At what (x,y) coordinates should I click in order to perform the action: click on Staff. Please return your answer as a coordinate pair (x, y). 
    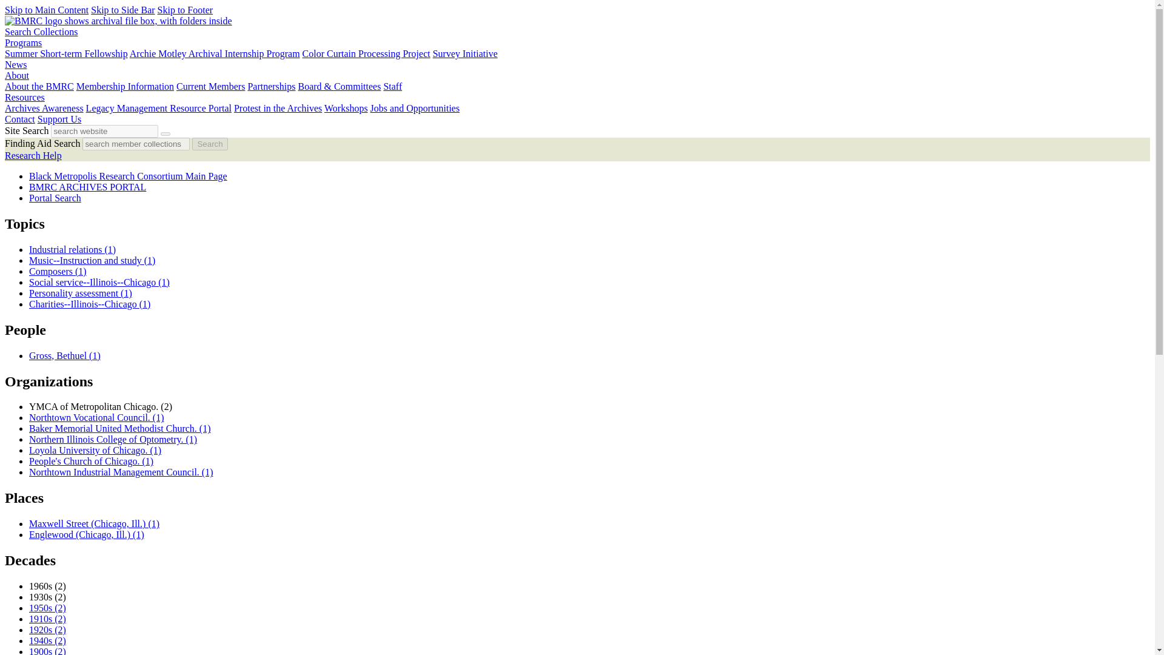
    Looking at the image, I should click on (392, 86).